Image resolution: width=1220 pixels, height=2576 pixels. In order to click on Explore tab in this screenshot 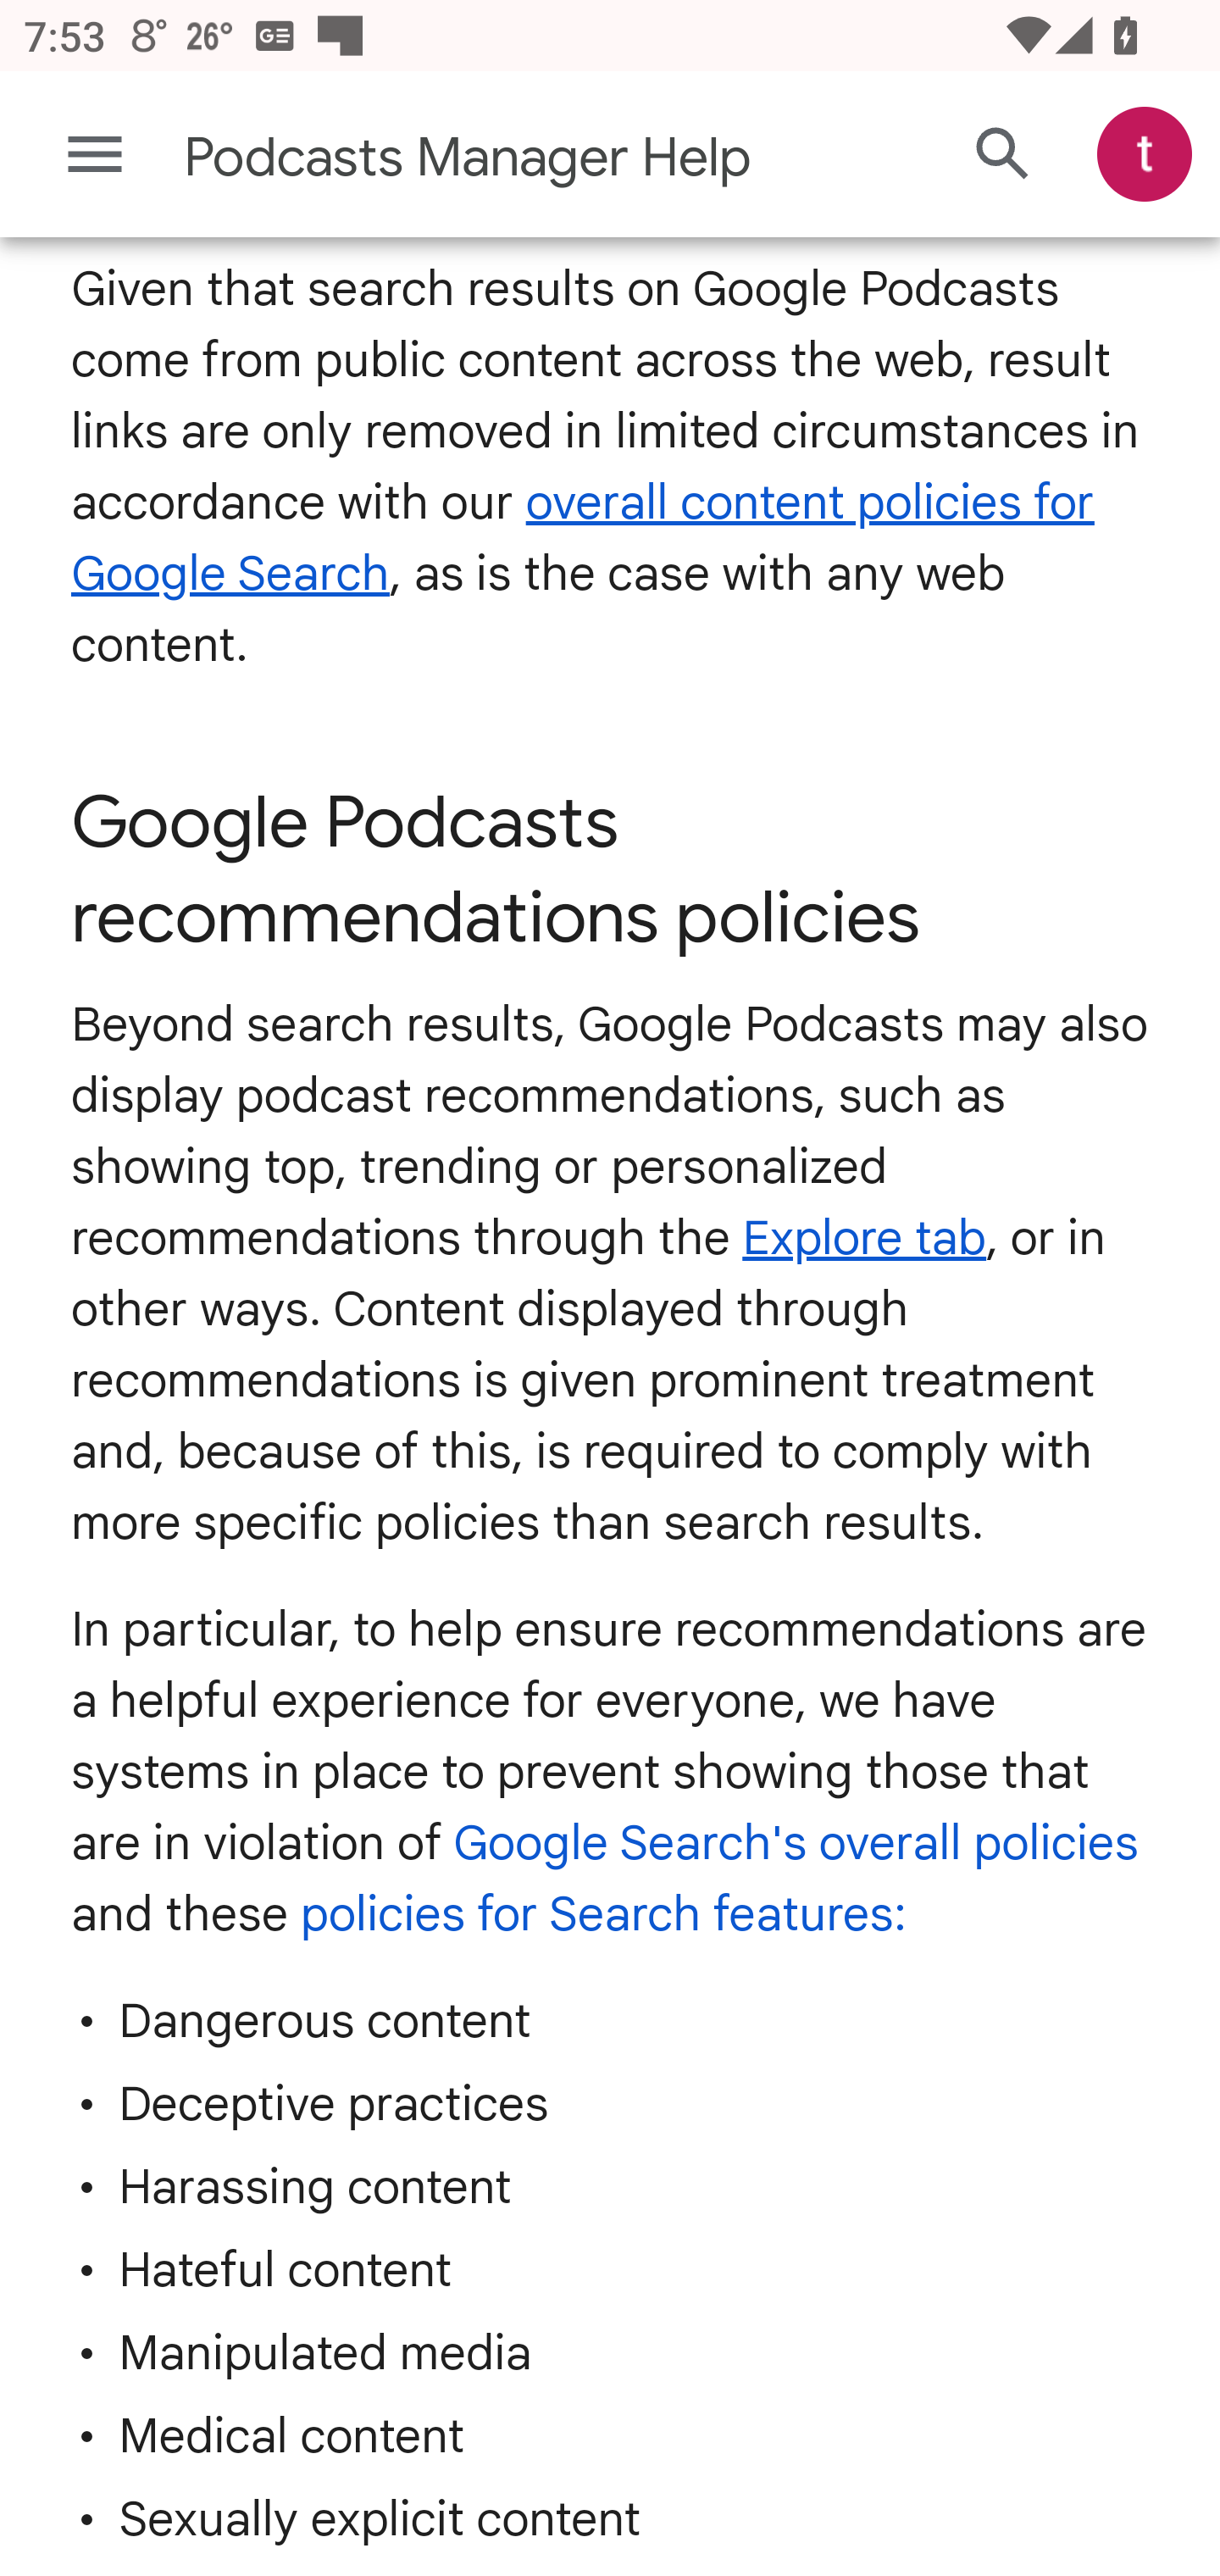, I will do `click(864, 1237)`.